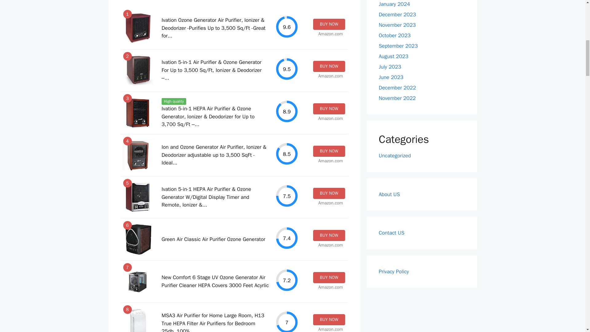 The width and height of the screenshot is (590, 332). Describe the element at coordinates (287, 154) in the screenshot. I see `8.5` at that location.